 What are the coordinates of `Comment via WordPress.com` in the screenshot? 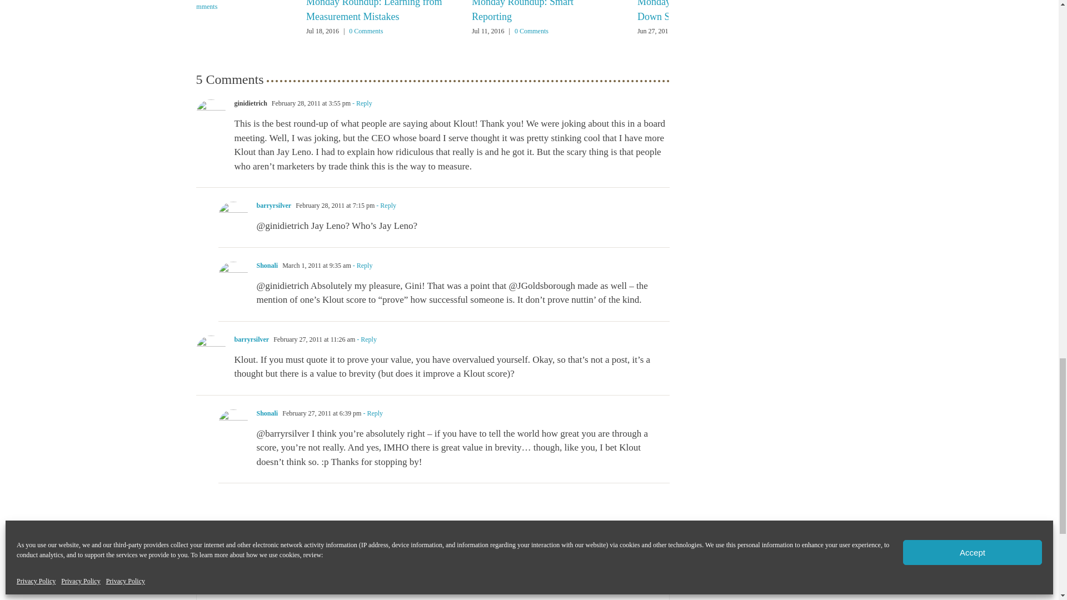 It's located at (625, 556).